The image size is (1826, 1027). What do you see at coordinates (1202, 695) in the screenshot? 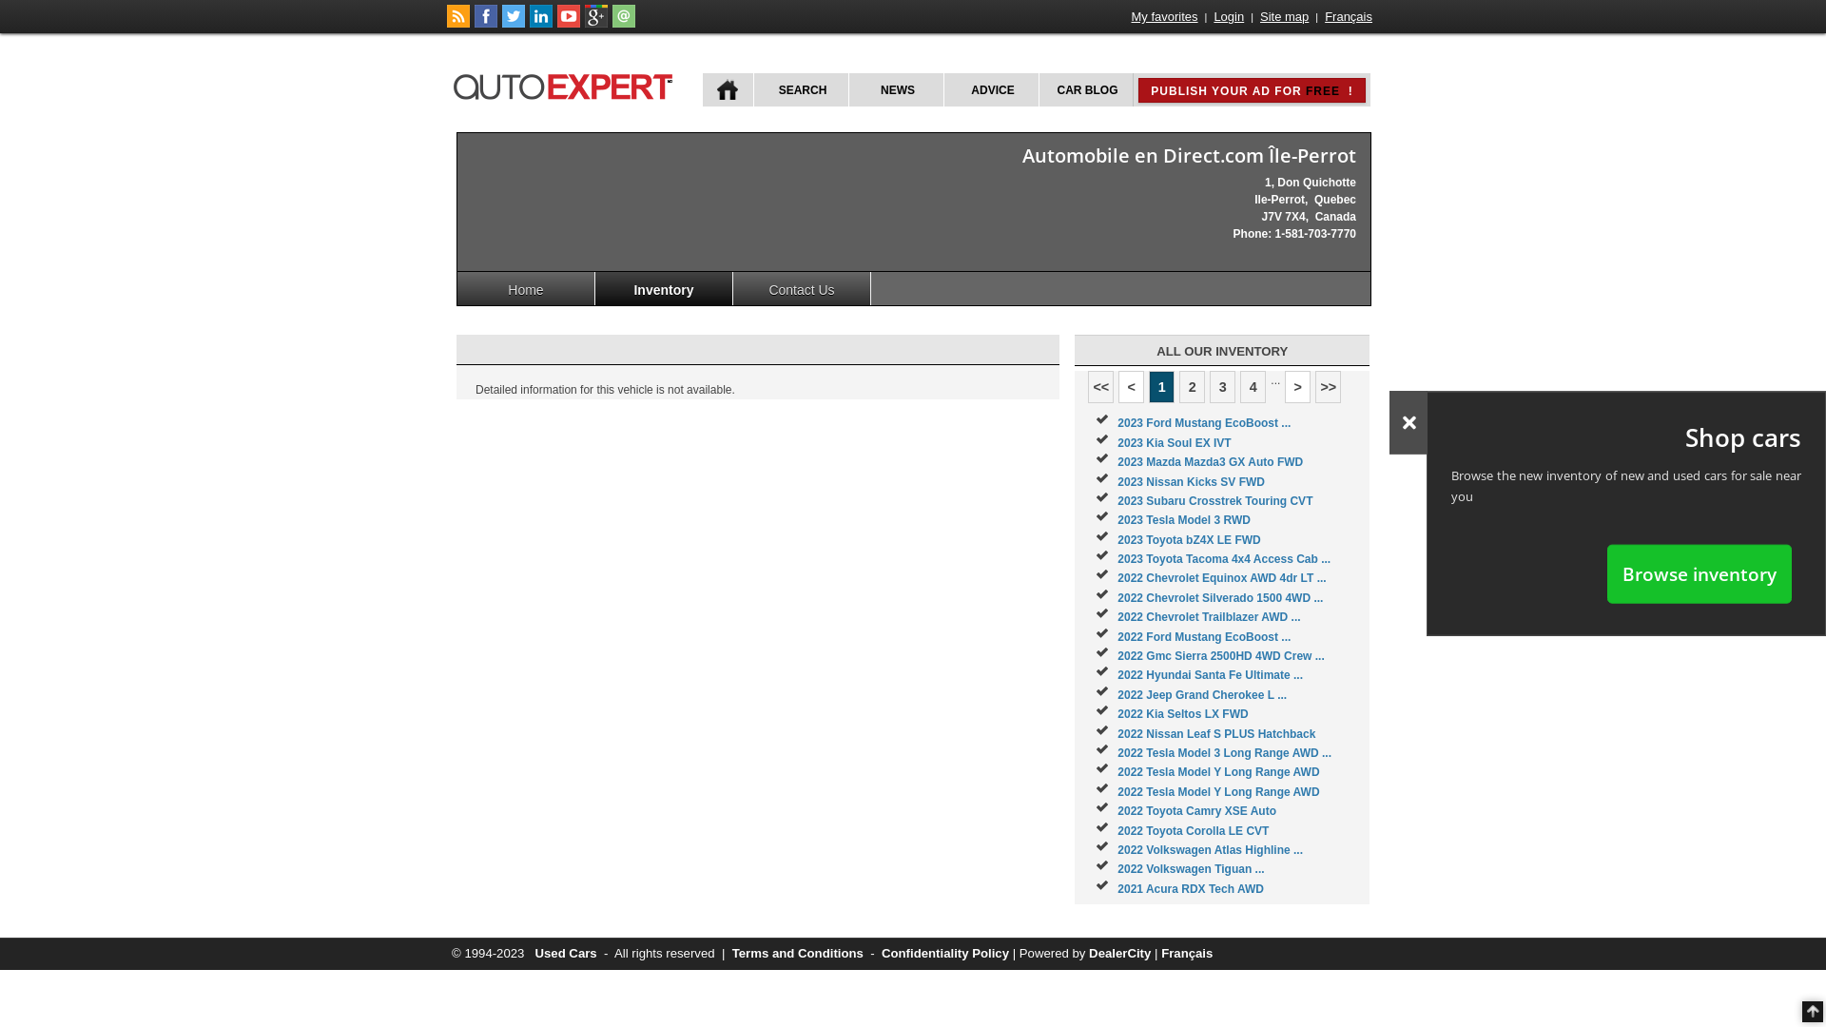
I see `2022 Jeep Grand Cherokee L ...` at bounding box center [1202, 695].